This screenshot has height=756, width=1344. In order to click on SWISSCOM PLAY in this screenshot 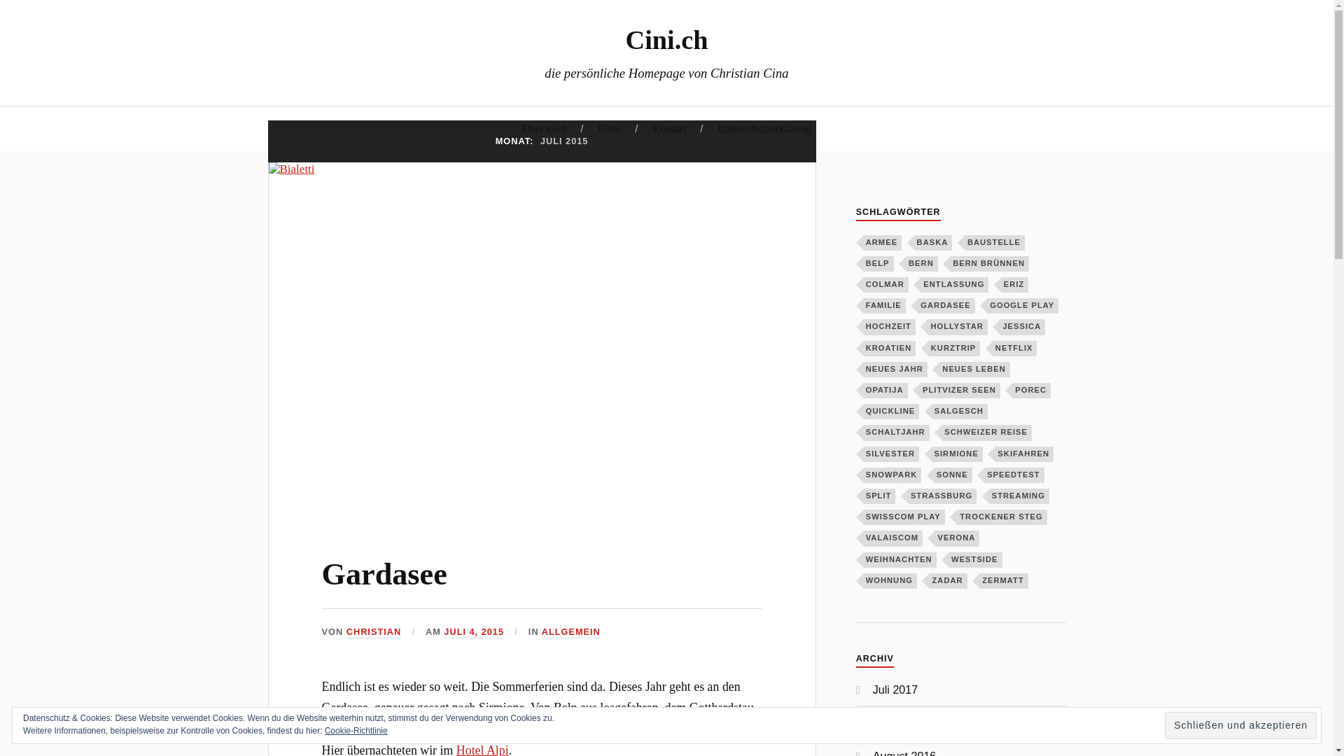, I will do `click(904, 517)`.